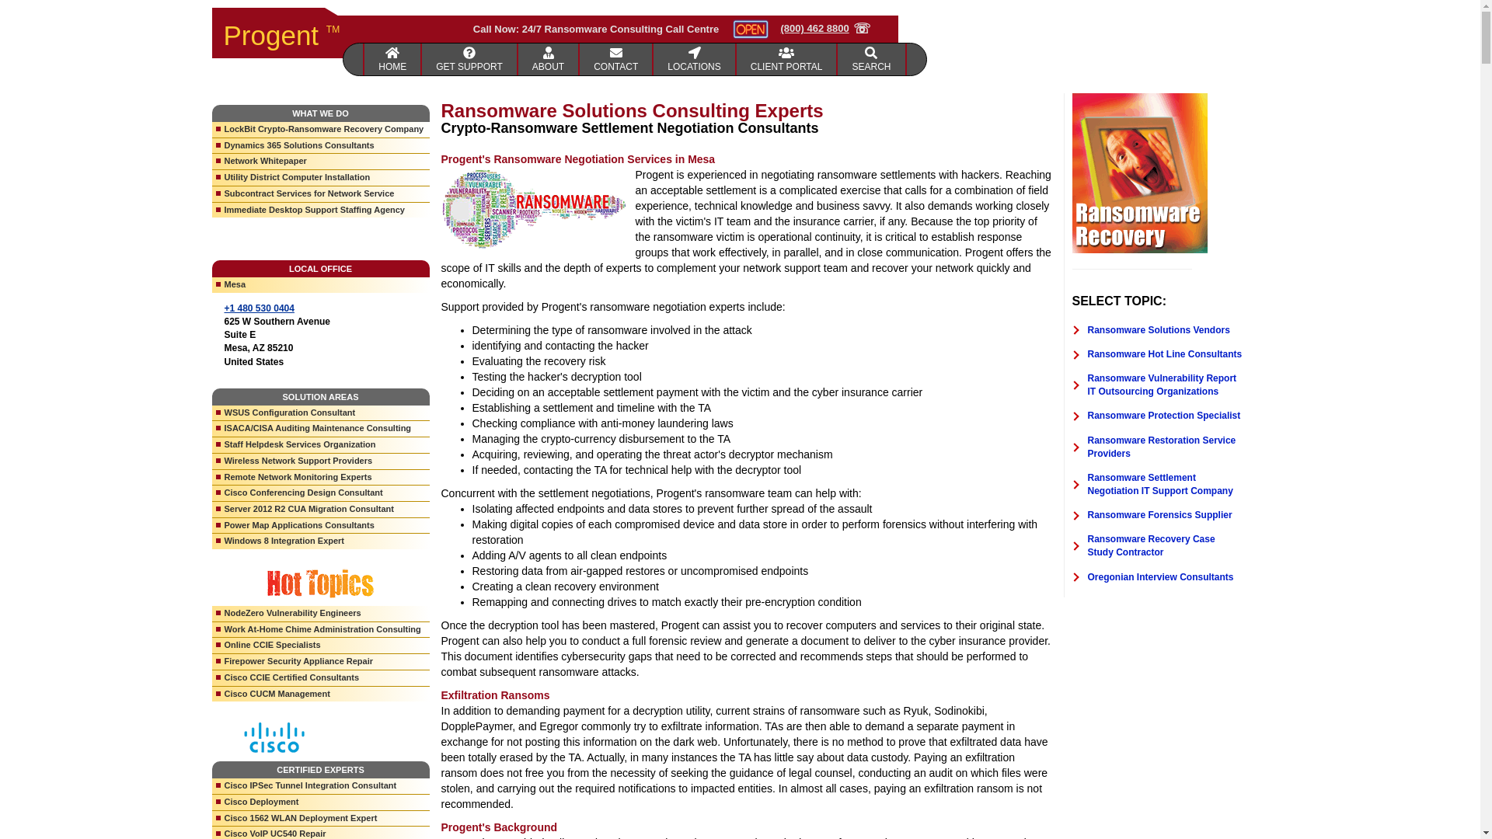 Image resolution: width=1492 pixels, height=839 pixels. What do you see at coordinates (616, 59) in the screenshot?
I see `Contact Progent` at bounding box center [616, 59].